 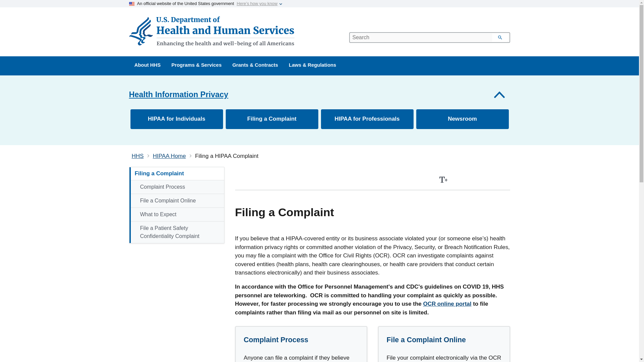 I want to click on OCR online portal, so click(x=447, y=304).